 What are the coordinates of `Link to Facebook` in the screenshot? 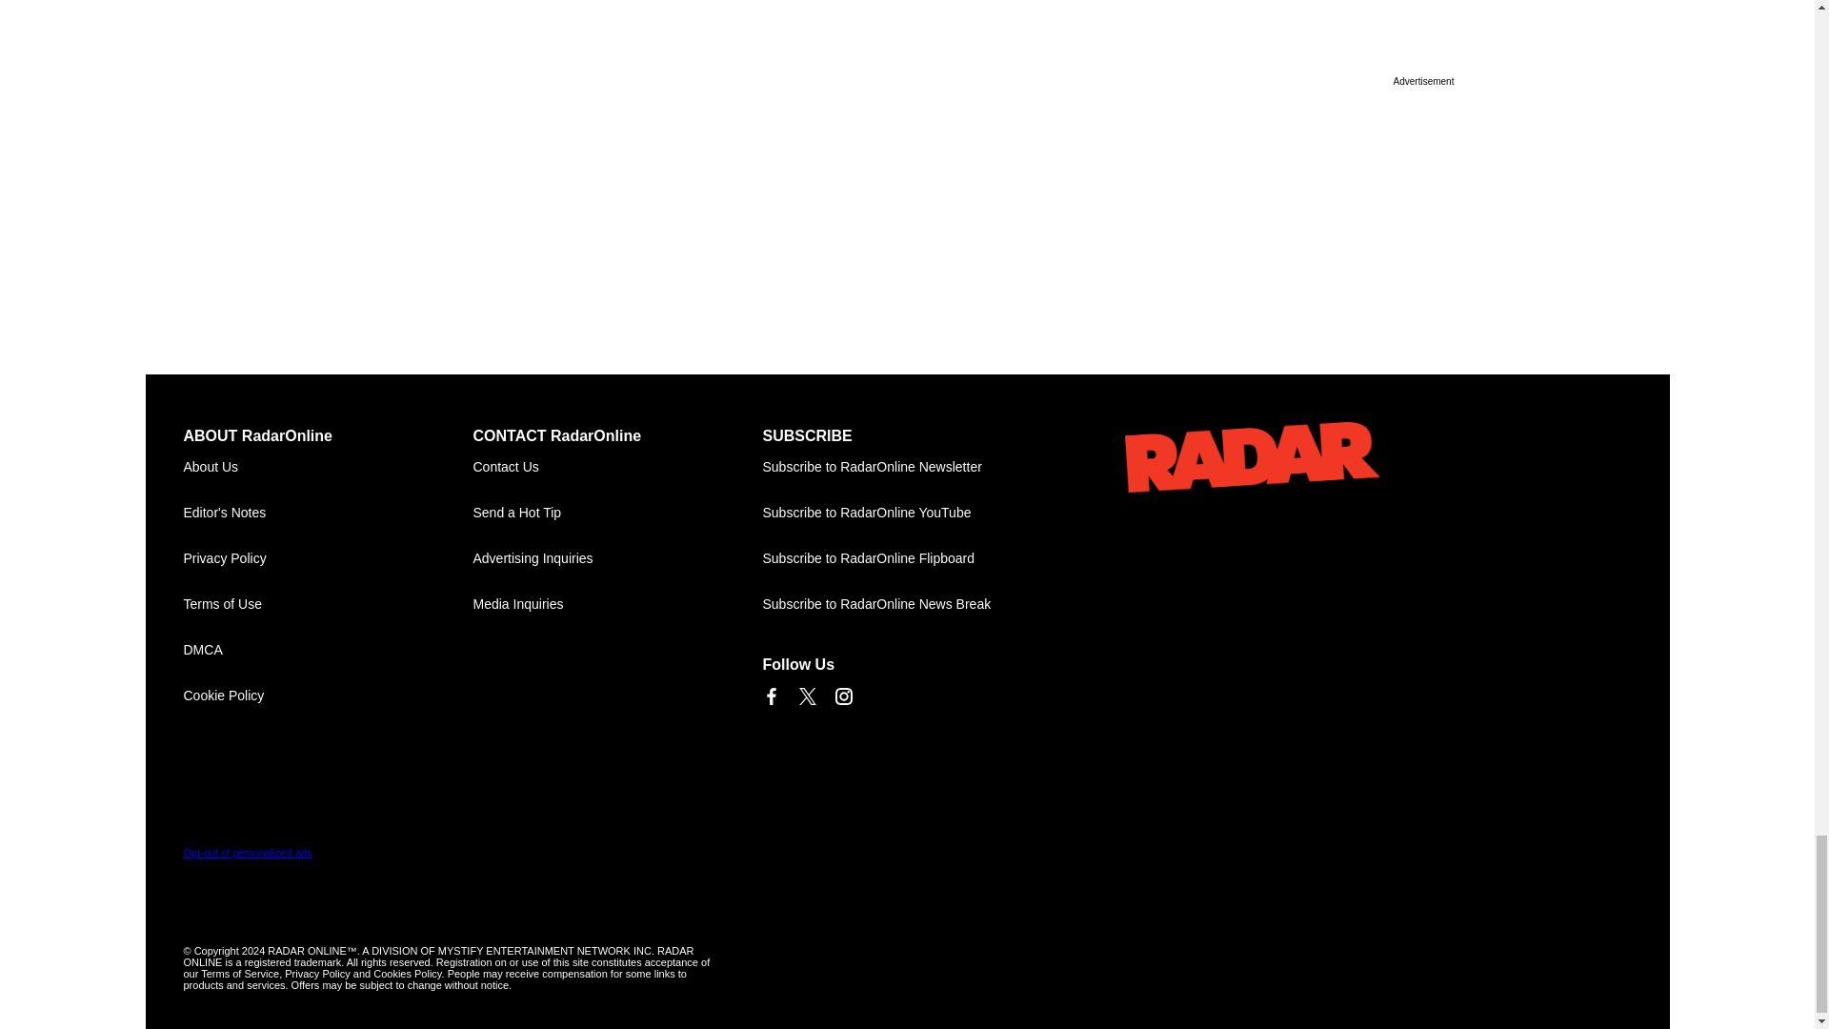 It's located at (770, 696).